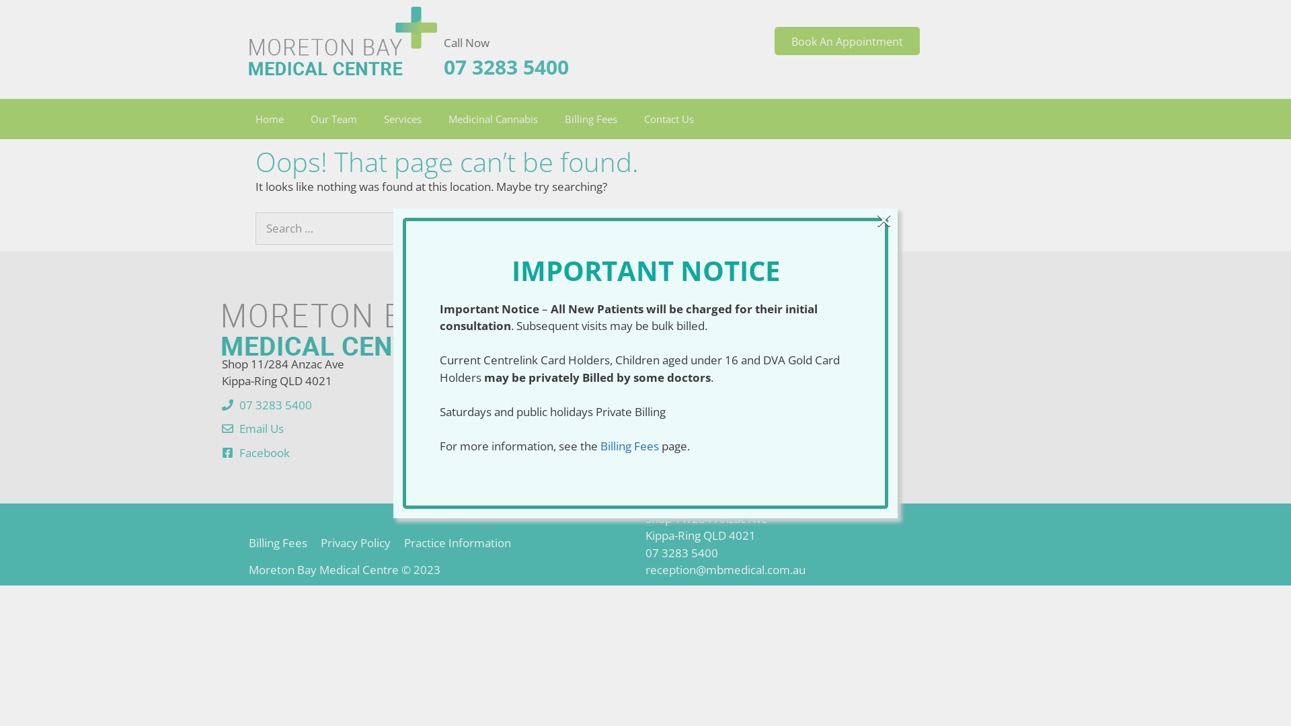 The image size is (1291, 726). I want to click on reception@mbmedical.com.au, so click(726, 570).